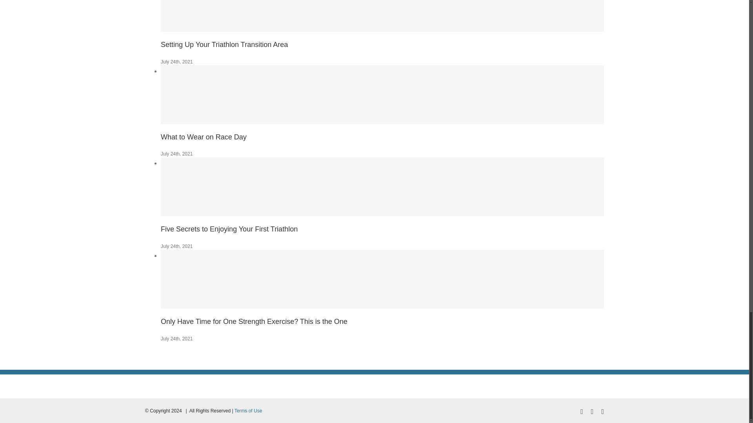 The height and width of the screenshot is (423, 753). I want to click on Five Secrets to Enjoying Your First Triathlon, so click(229, 229).